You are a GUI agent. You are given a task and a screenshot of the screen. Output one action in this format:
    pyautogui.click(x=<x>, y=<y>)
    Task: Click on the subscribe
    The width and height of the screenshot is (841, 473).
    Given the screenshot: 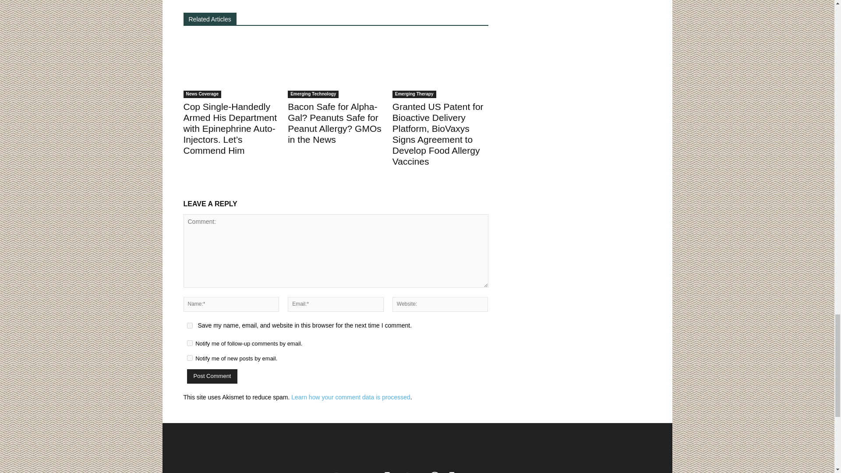 What is the action you would take?
    pyautogui.click(x=189, y=342)
    